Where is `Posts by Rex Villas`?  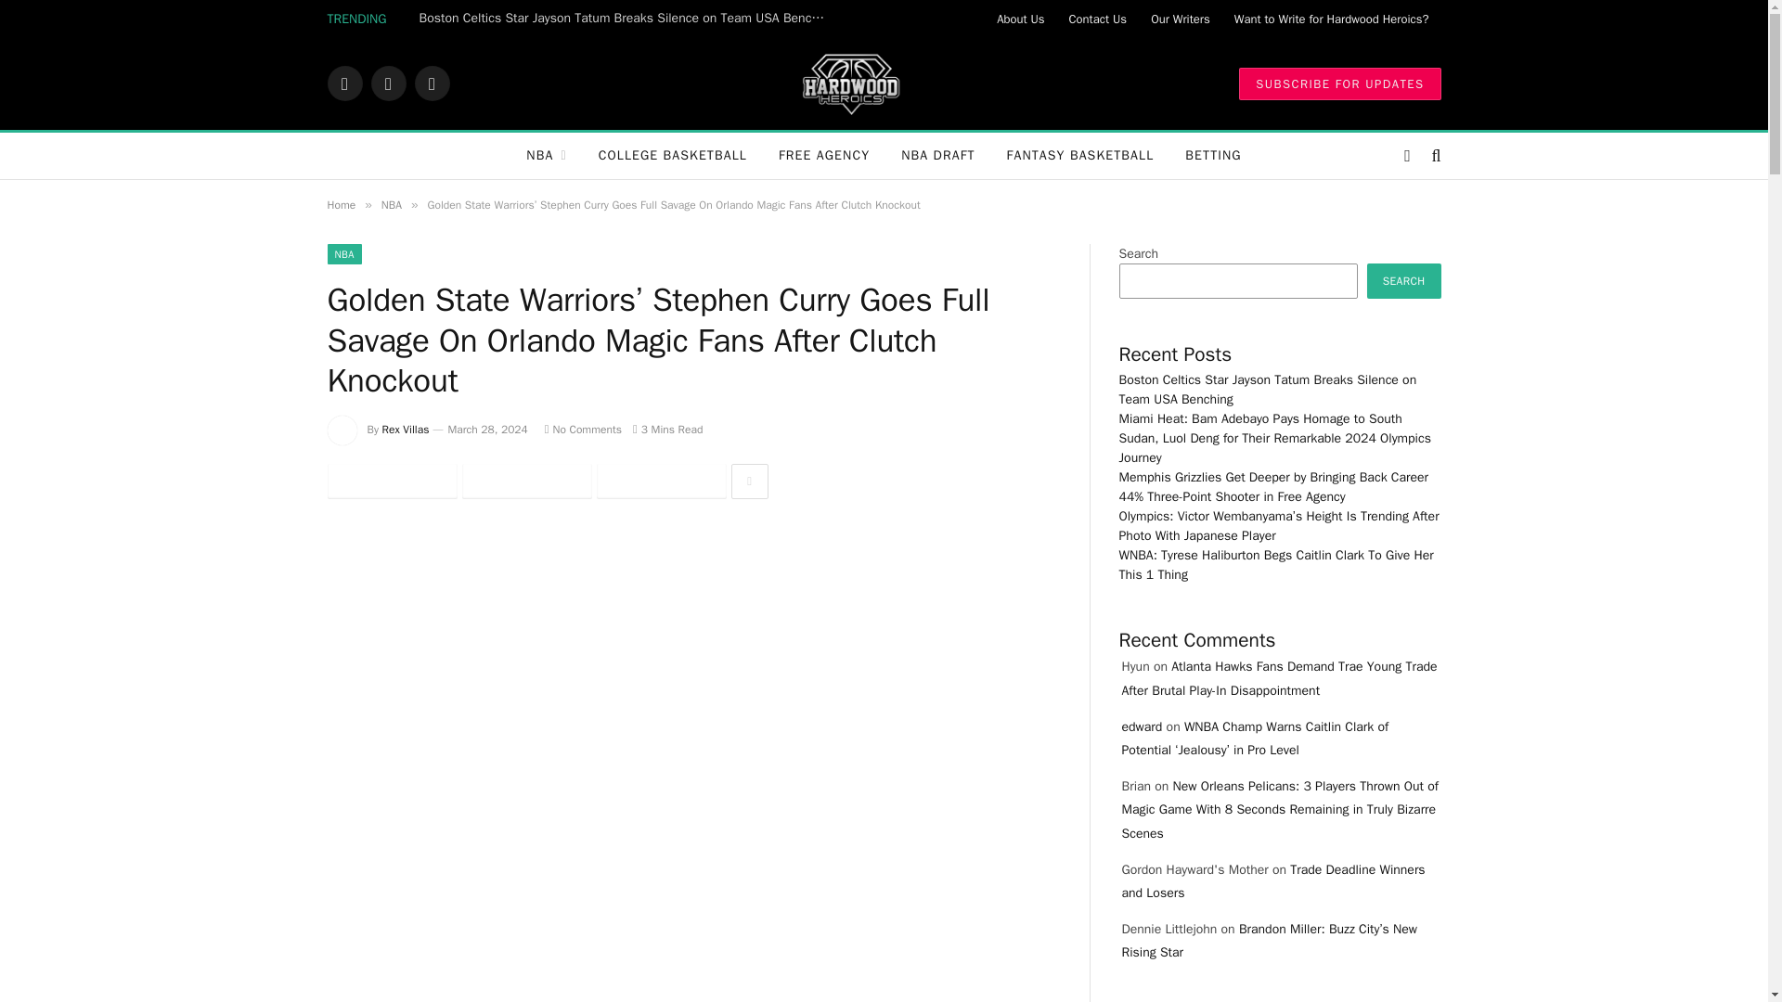 Posts by Rex Villas is located at coordinates (406, 429).